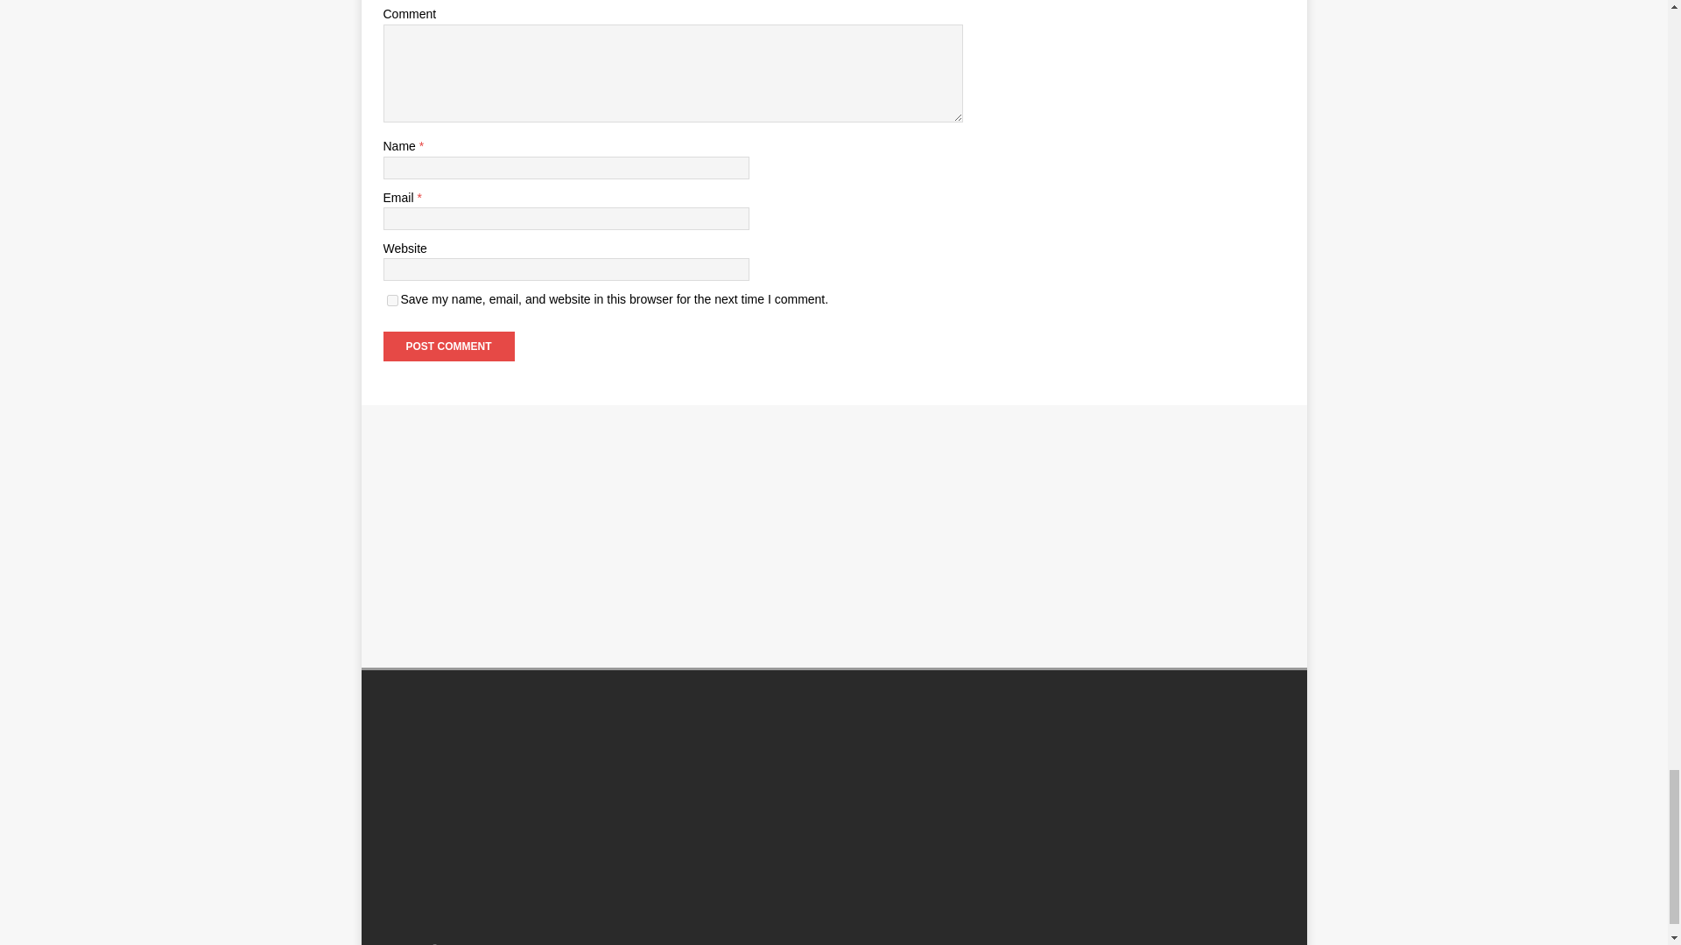  What do you see at coordinates (392, 299) in the screenshot?
I see `yes` at bounding box center [392, 299].